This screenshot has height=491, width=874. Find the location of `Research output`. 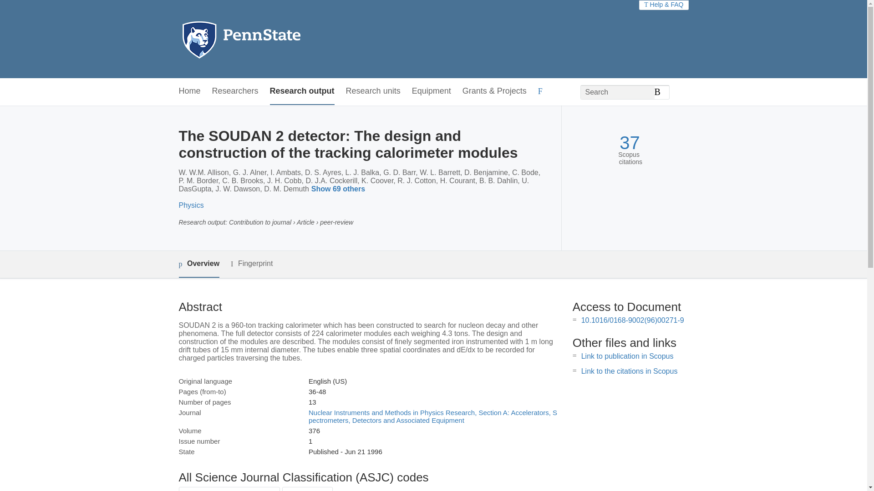

Research output is located at coordinates (302, 91).